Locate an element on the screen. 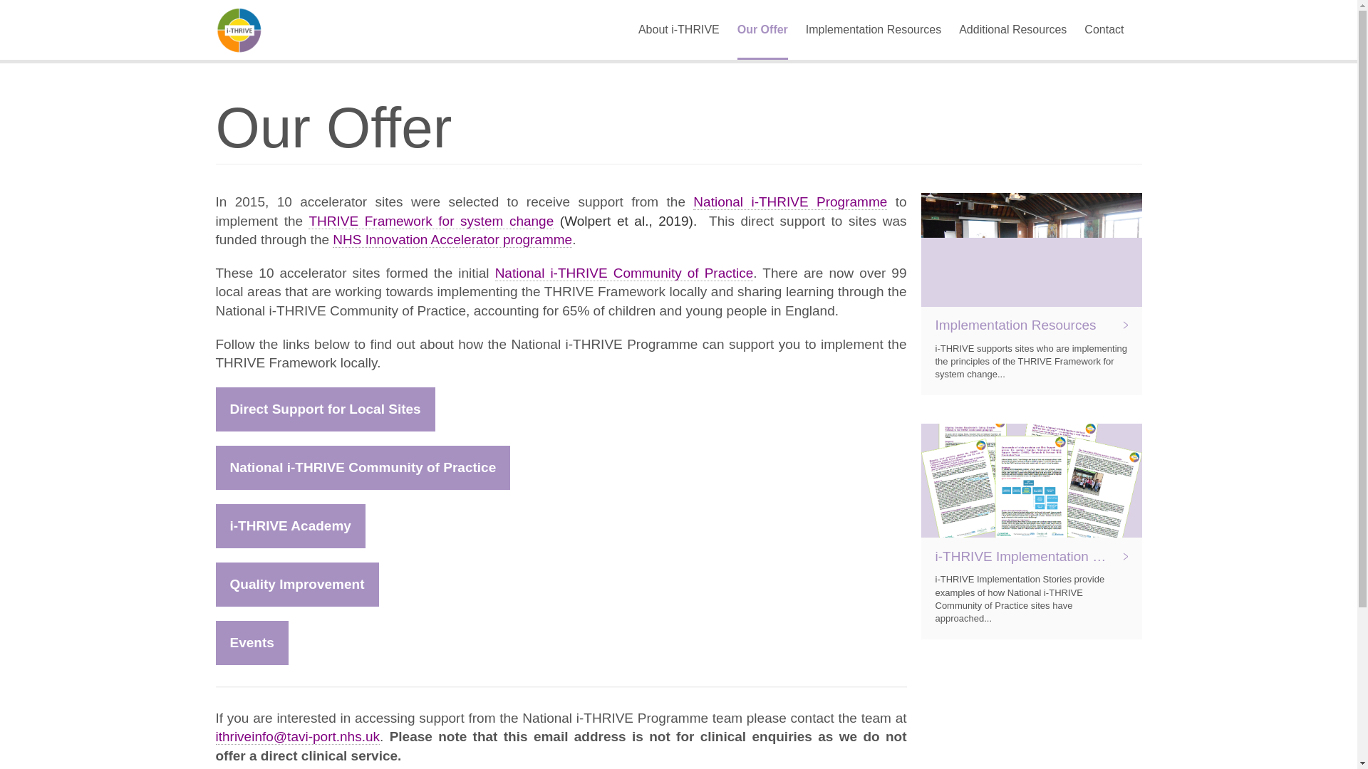 This screenshot has height=769, width=1368. Quality Improvement is located at coordinates (296, 584).